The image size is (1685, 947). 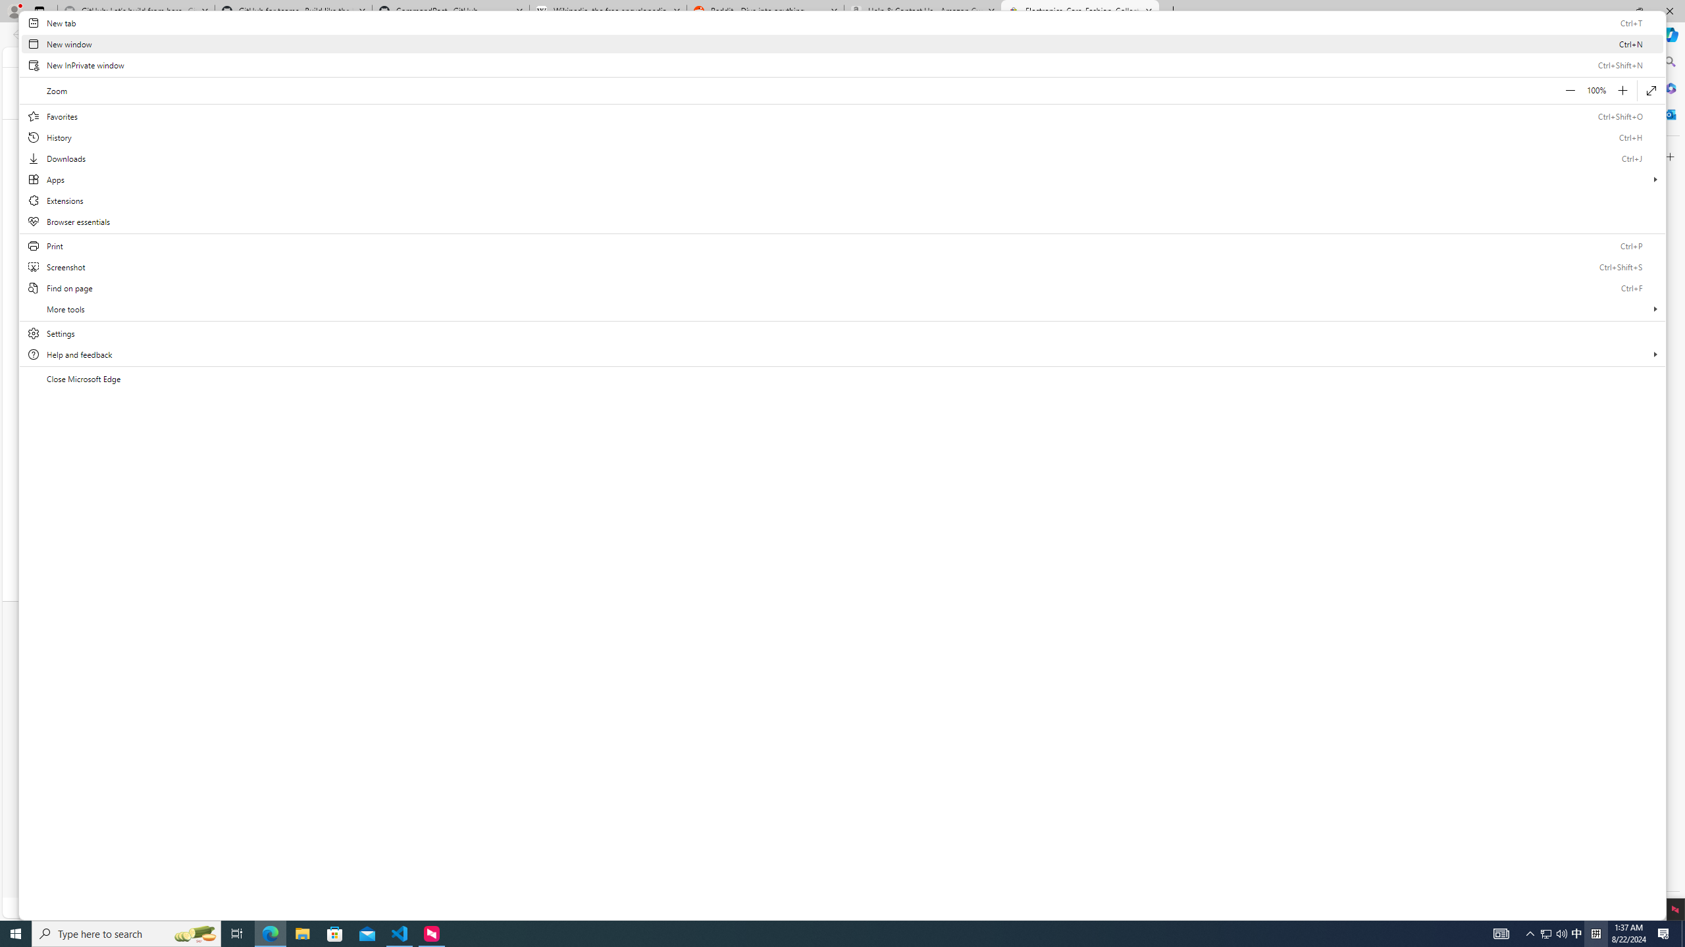 What do you see at coordinates (1651, 91) in the screenshot?
I see `Enter full screen (F11)` at bounding box center [1651, 91].